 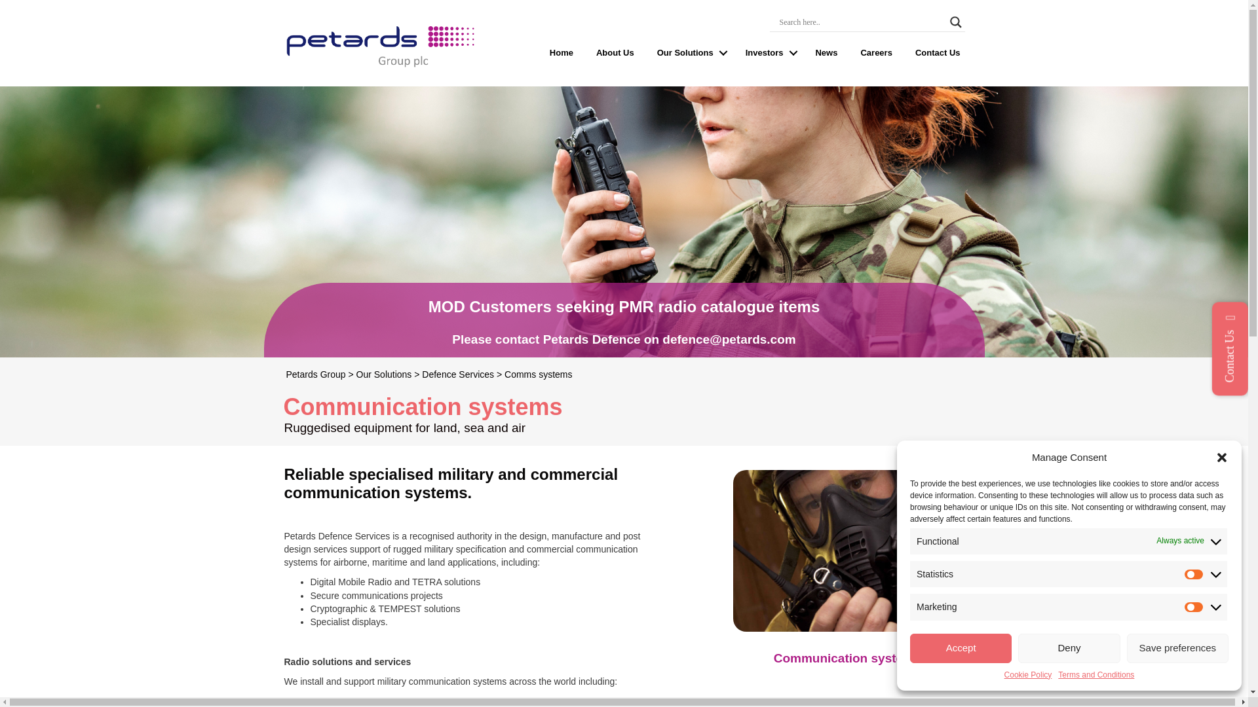 I want to click on Save preferences, so click(x=1178, y=648).